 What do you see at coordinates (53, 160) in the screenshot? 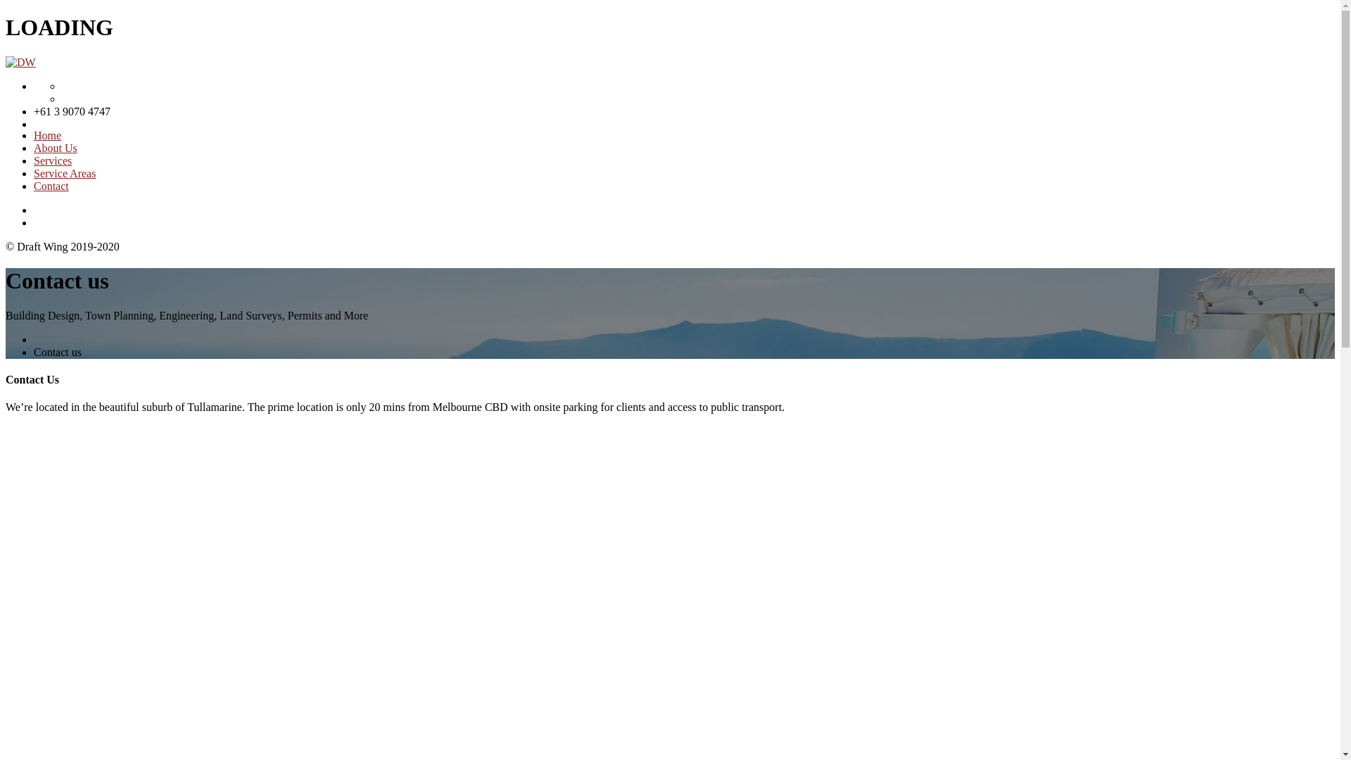
I see `Services` at bounding box center [53, 160].